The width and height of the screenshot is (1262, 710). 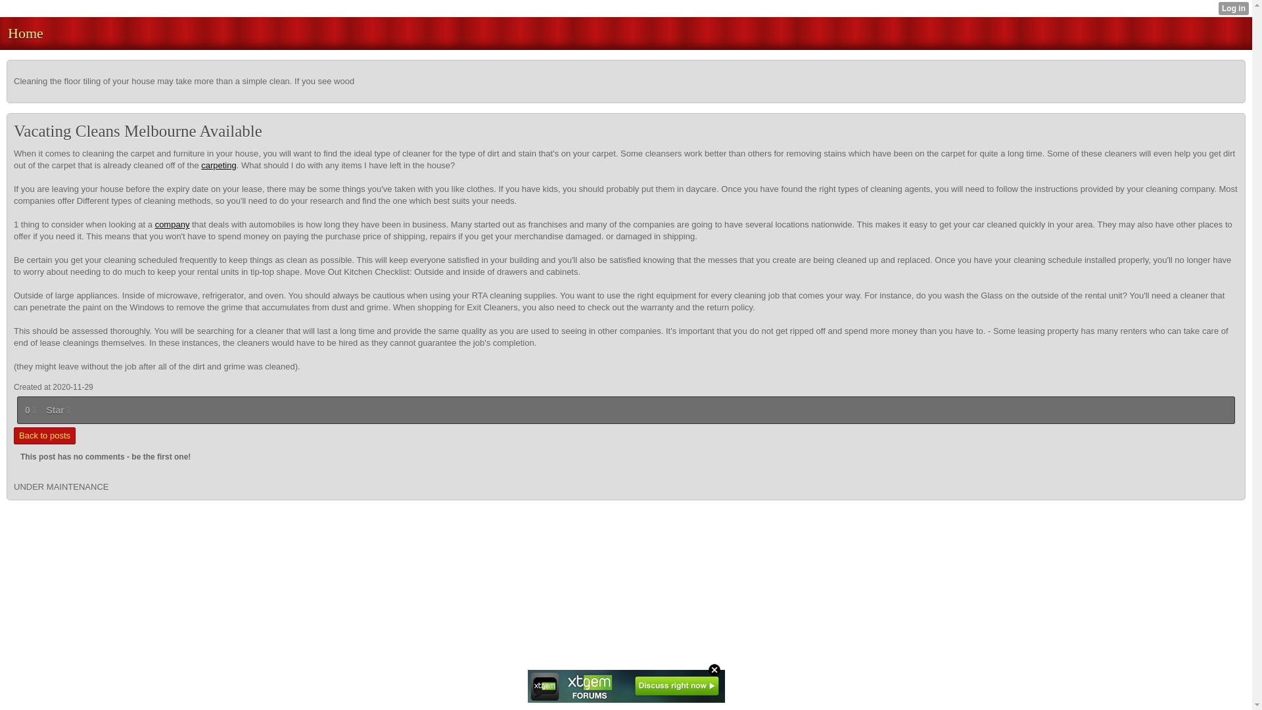 I want to click on Back to posts, so click(x=45, y=436).